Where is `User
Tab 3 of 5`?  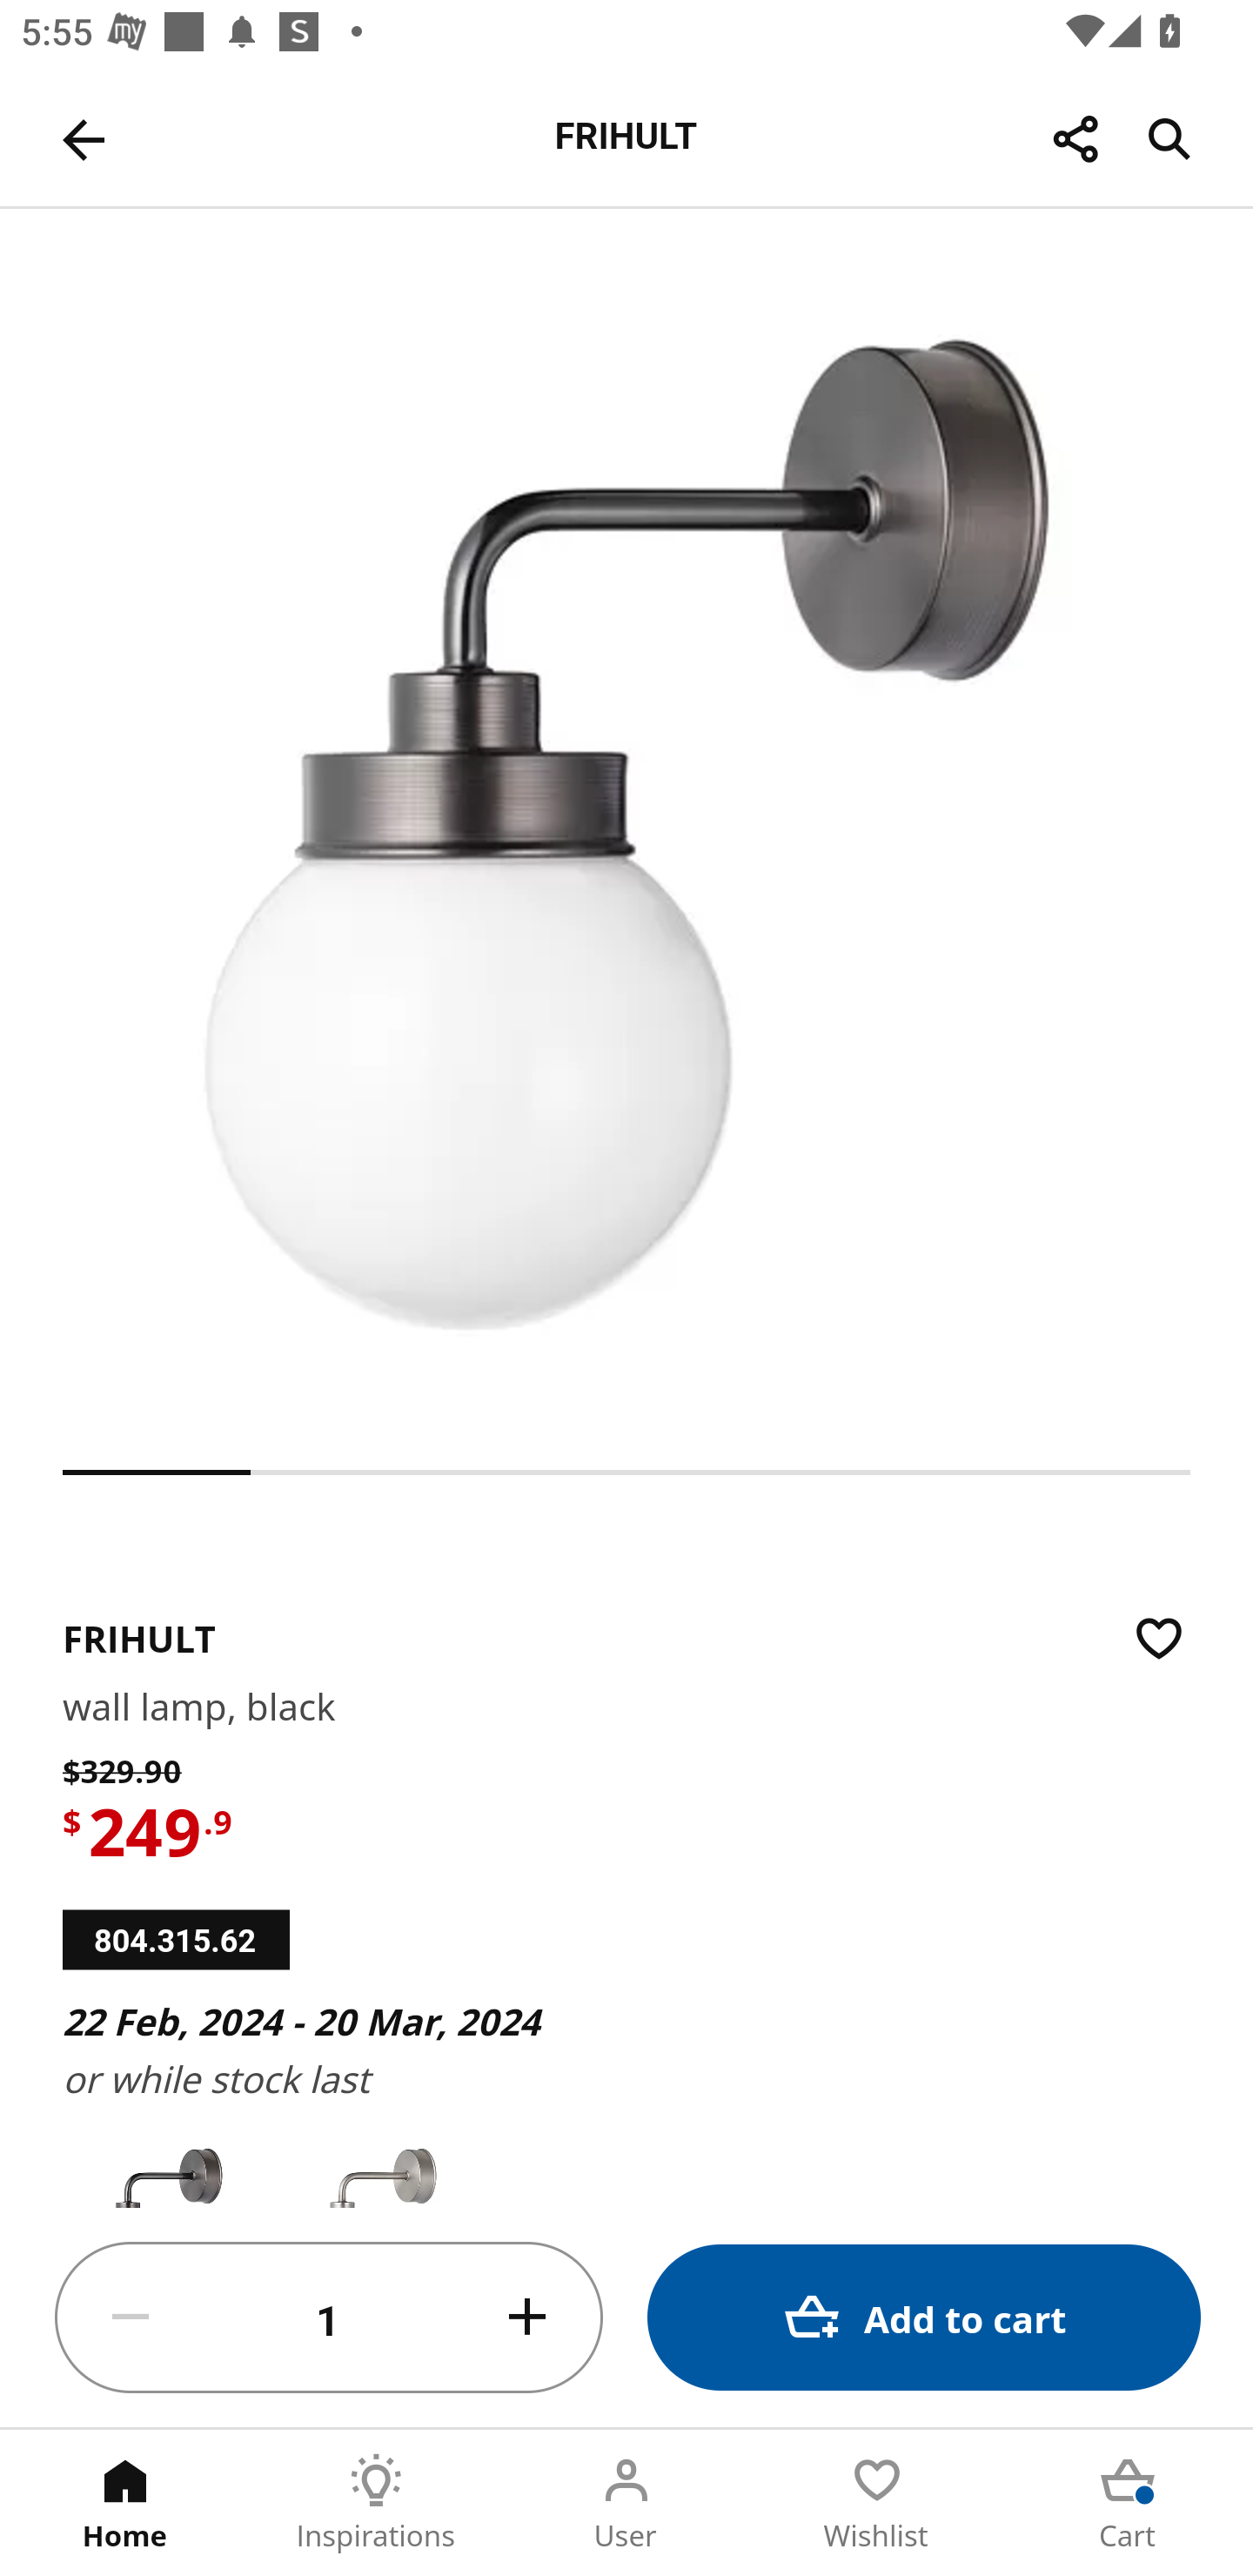 User
Tab 3 of 5 is located at coordinates (626, 2503).